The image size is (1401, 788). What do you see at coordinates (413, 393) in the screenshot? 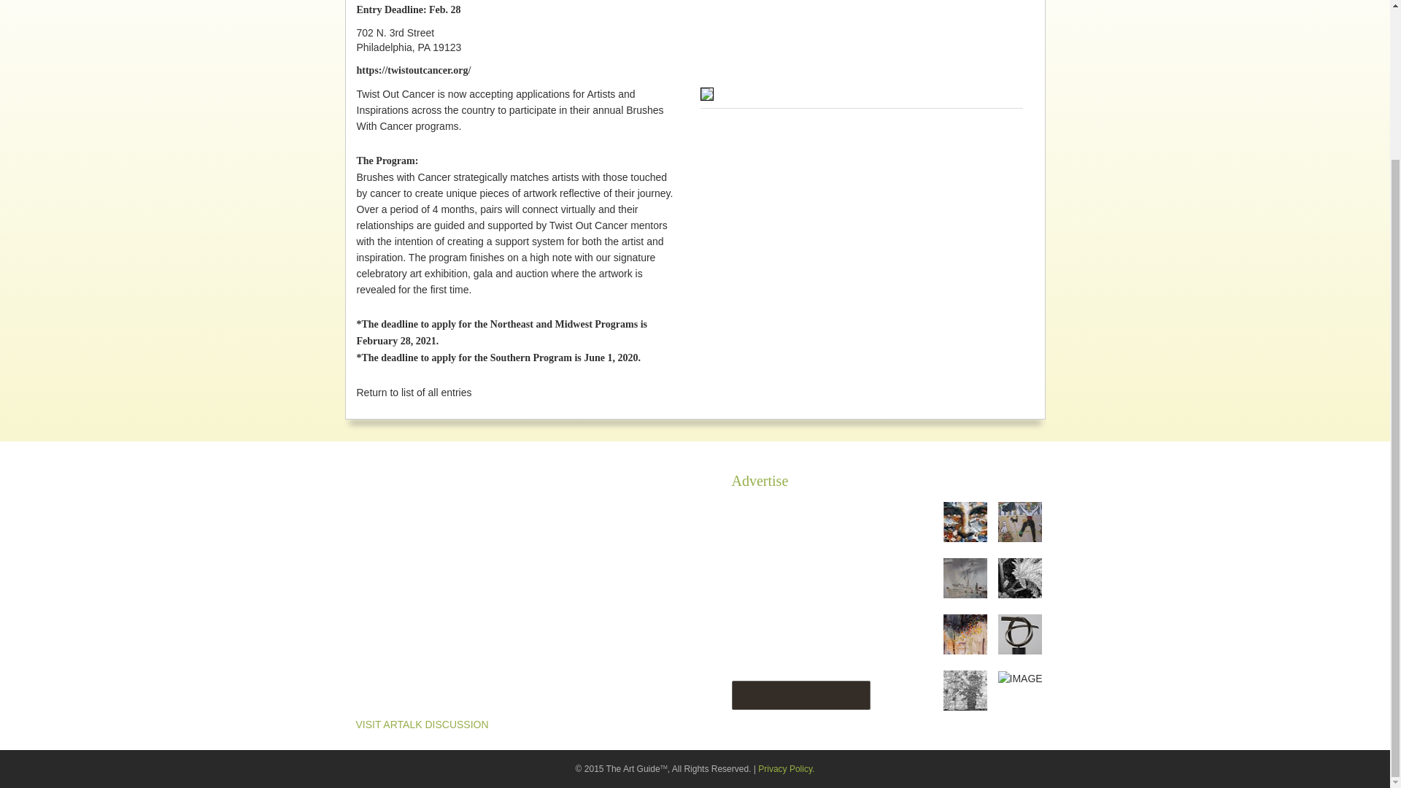
I see `Return to list of all entries` at bounding box center [413, 393].